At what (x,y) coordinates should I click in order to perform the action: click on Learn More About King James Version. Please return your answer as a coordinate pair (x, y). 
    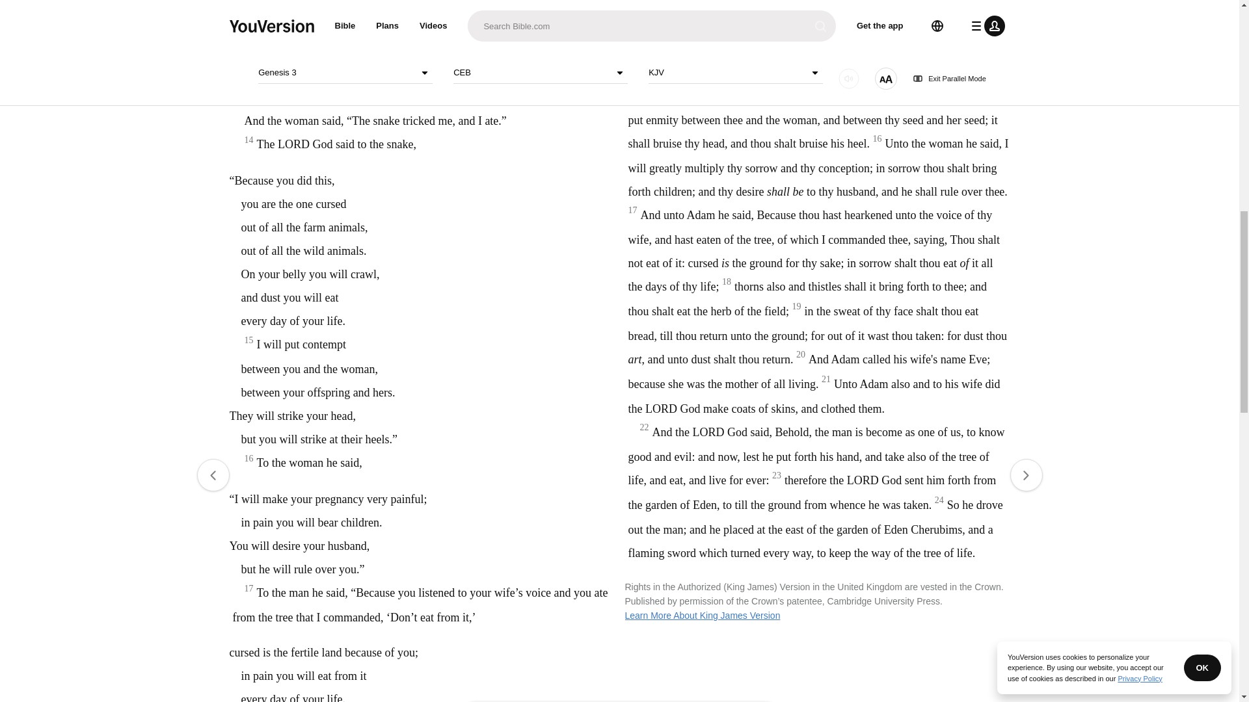
    Looking at the image, I should click on (702, 615).